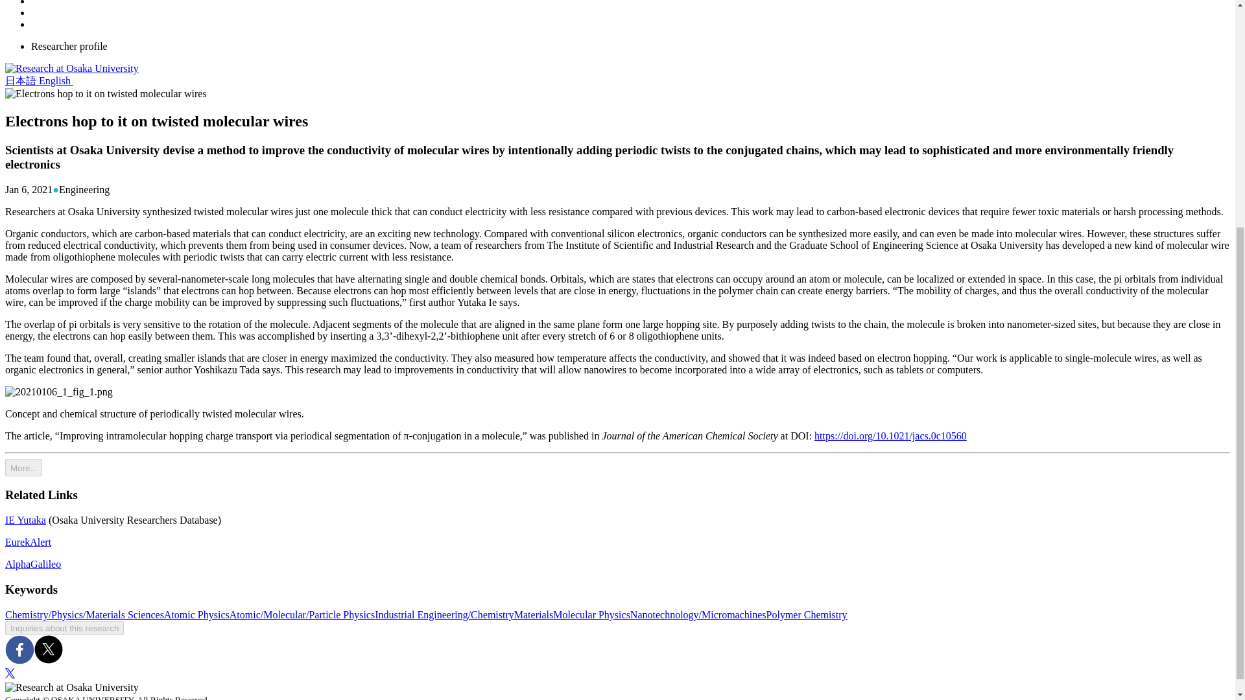 This screenshot has height=700, width=1245. Describe the element at coordinates (25, 520) in the screenshot. I see `IE Yutaka` at that location.